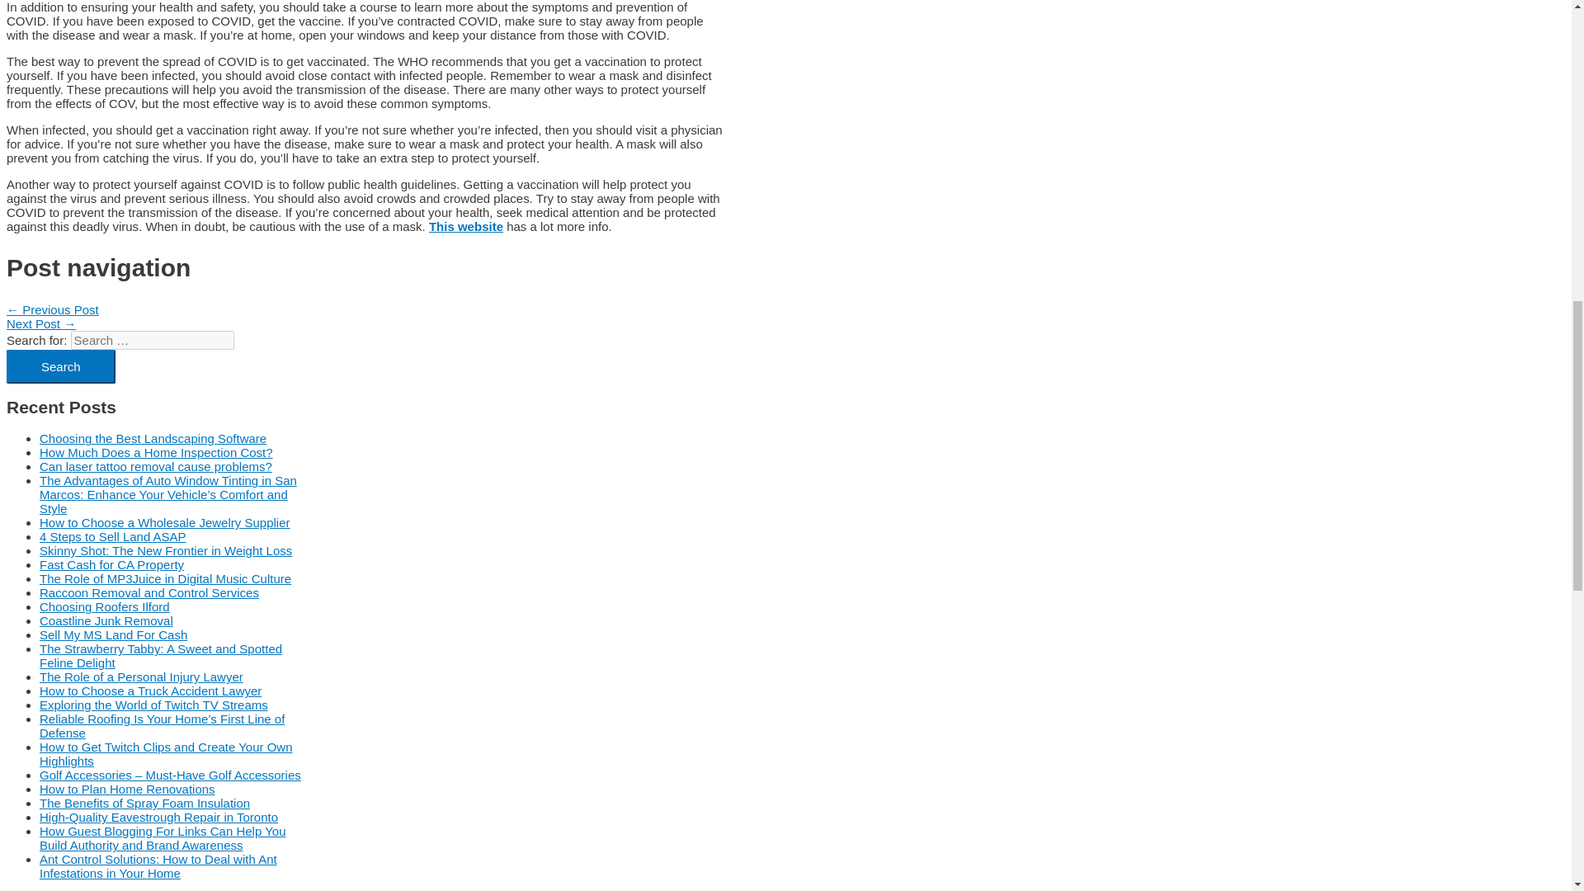  What do you see at coordinates (165, 578) in the screenshot?
I see `The Role of MP3Juice in Digital Music Culture` at bounding box center [165, 578].